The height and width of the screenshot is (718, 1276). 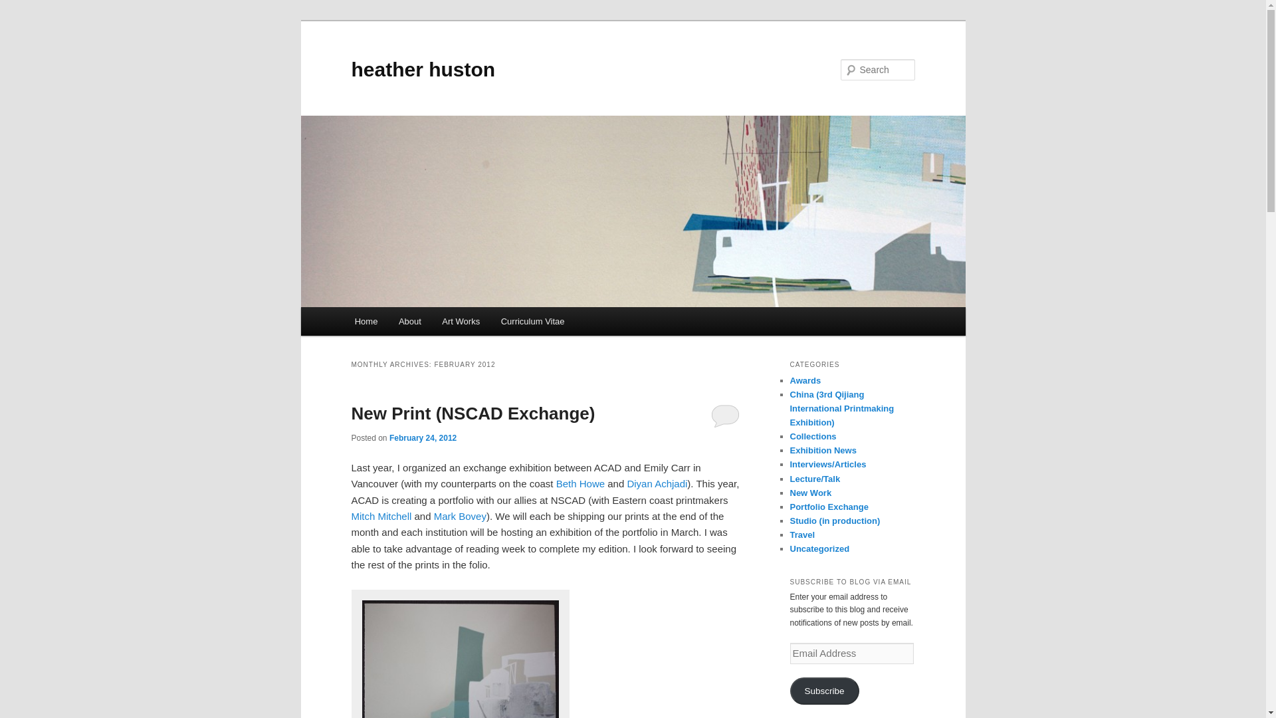 I want to click on Art Works, so click(x=461, y=322).